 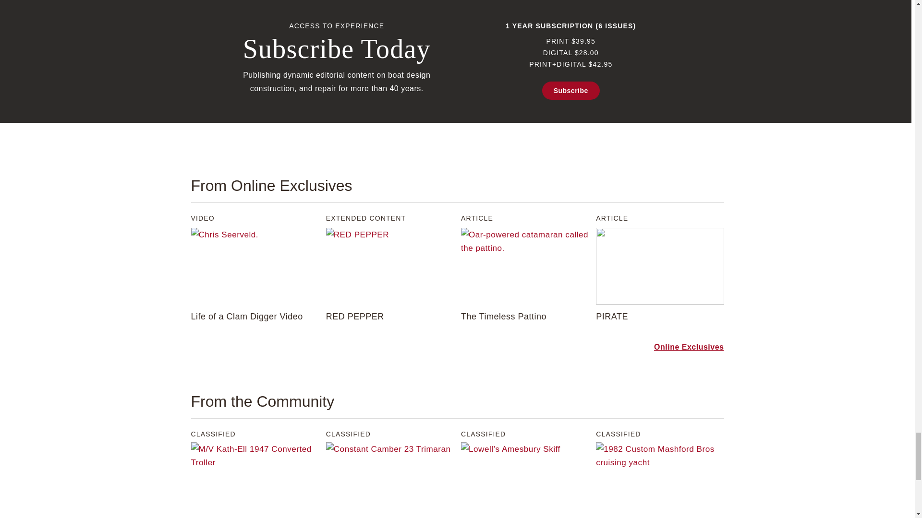 What do you see at coordinates (255, 480) in the screenshot?
I see `1947 Converted Troller` at bounding box center [255, 480].